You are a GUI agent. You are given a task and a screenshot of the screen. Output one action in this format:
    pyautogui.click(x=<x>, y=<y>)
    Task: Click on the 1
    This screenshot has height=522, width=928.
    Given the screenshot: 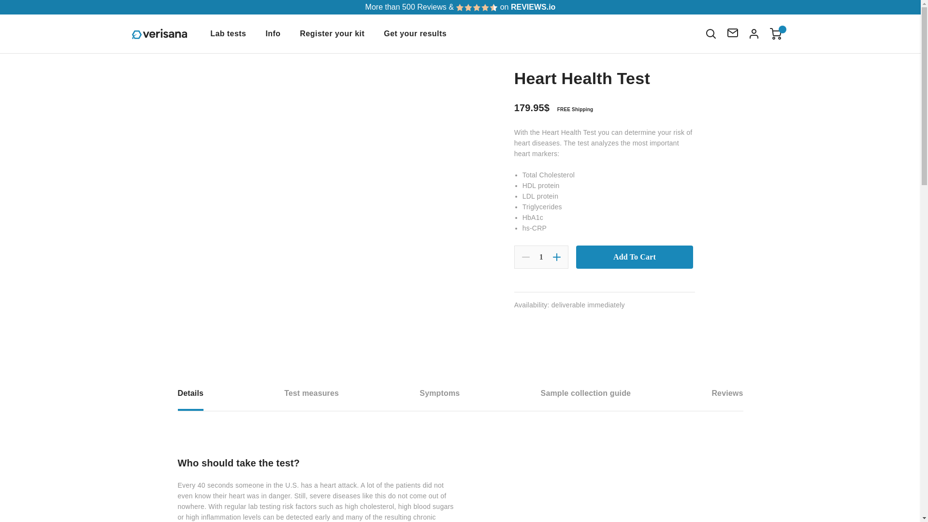 What is the action you would take?
    pyautogui.click(x=541, y=257)
    